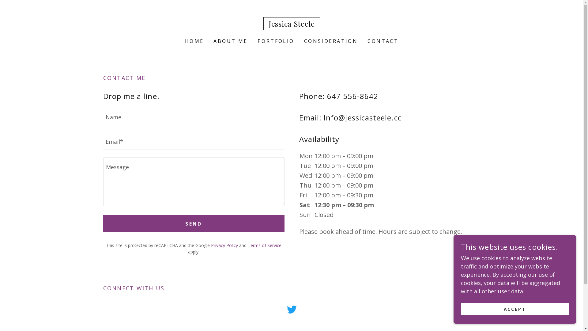 This screenshot has width=588, height=331. I want to click on HOME, so click(194, 41).